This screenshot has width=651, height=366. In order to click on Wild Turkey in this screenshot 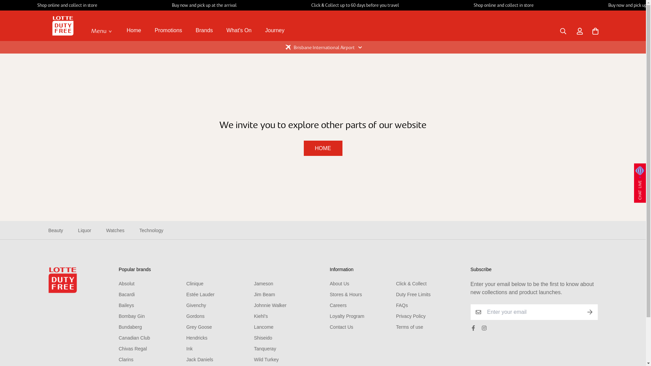, I will do `click(267, 360)`.